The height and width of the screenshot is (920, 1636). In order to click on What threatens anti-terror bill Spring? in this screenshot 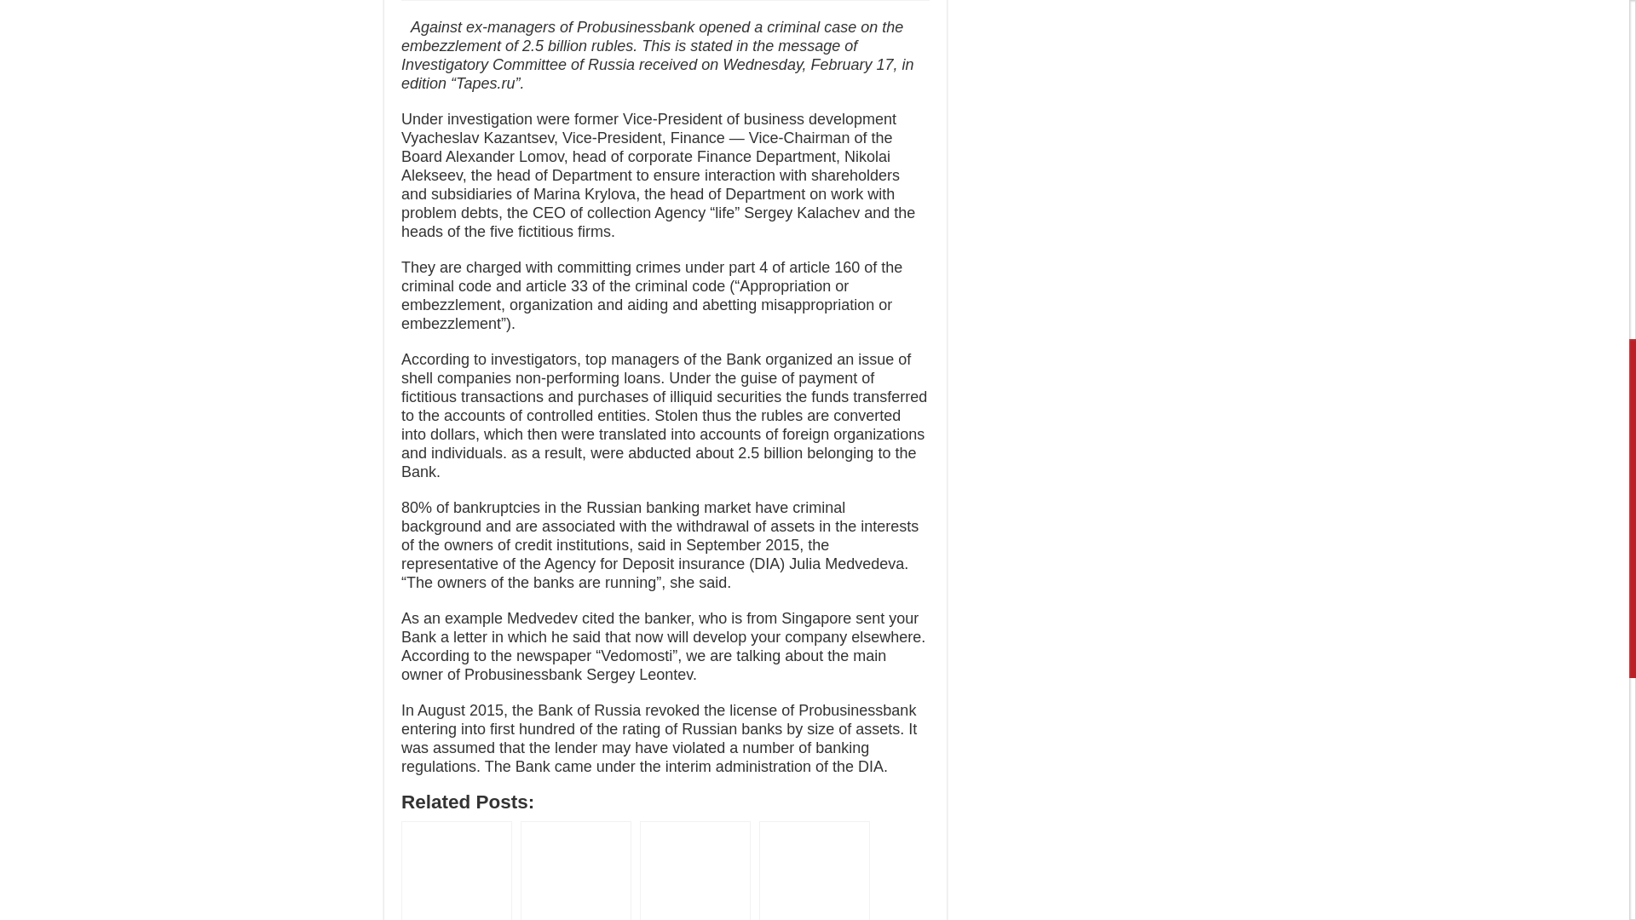, I will do `click(456, 871)`.